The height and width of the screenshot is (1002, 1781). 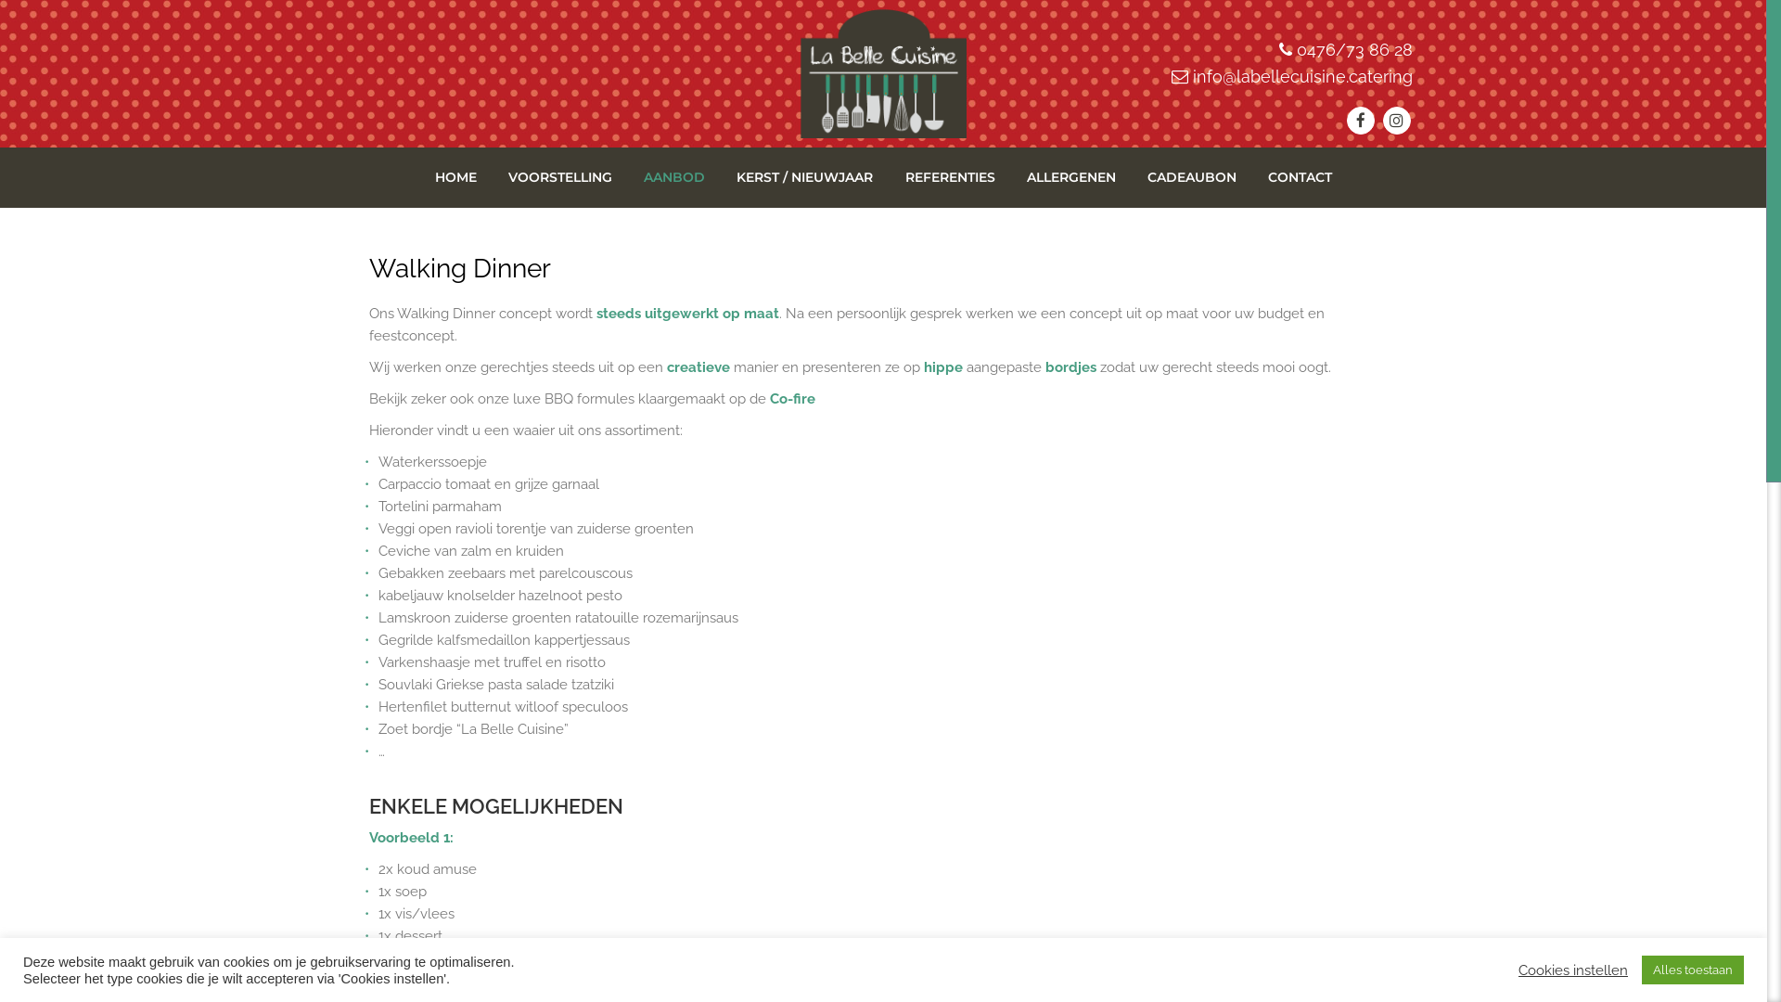 I want to click on KERST / NIEUWJAAR, so click(x=805, y=178).